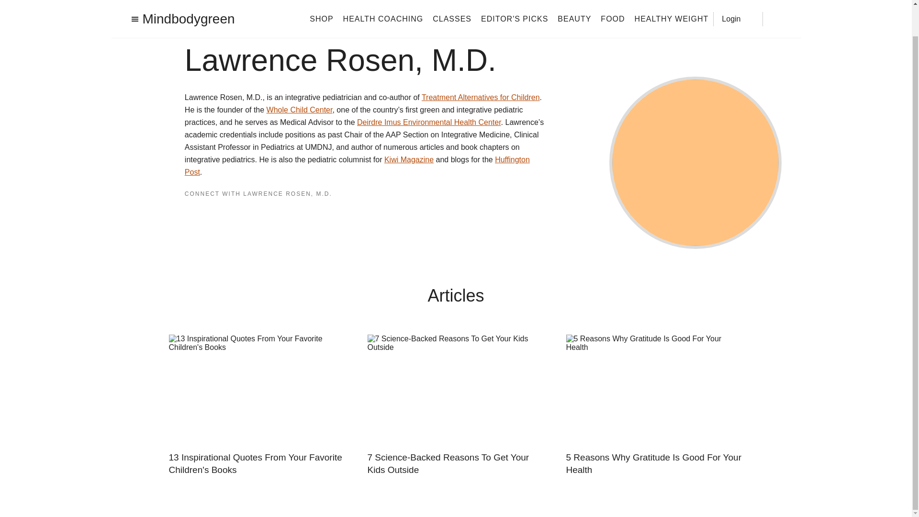 This screenshot has width=919, height=517. What do you see at coordinates (654, 463) in the screenshot?
I see `5 Reasons Why Gratitude Is Good For Your Health` at bounding box center [654, 463].